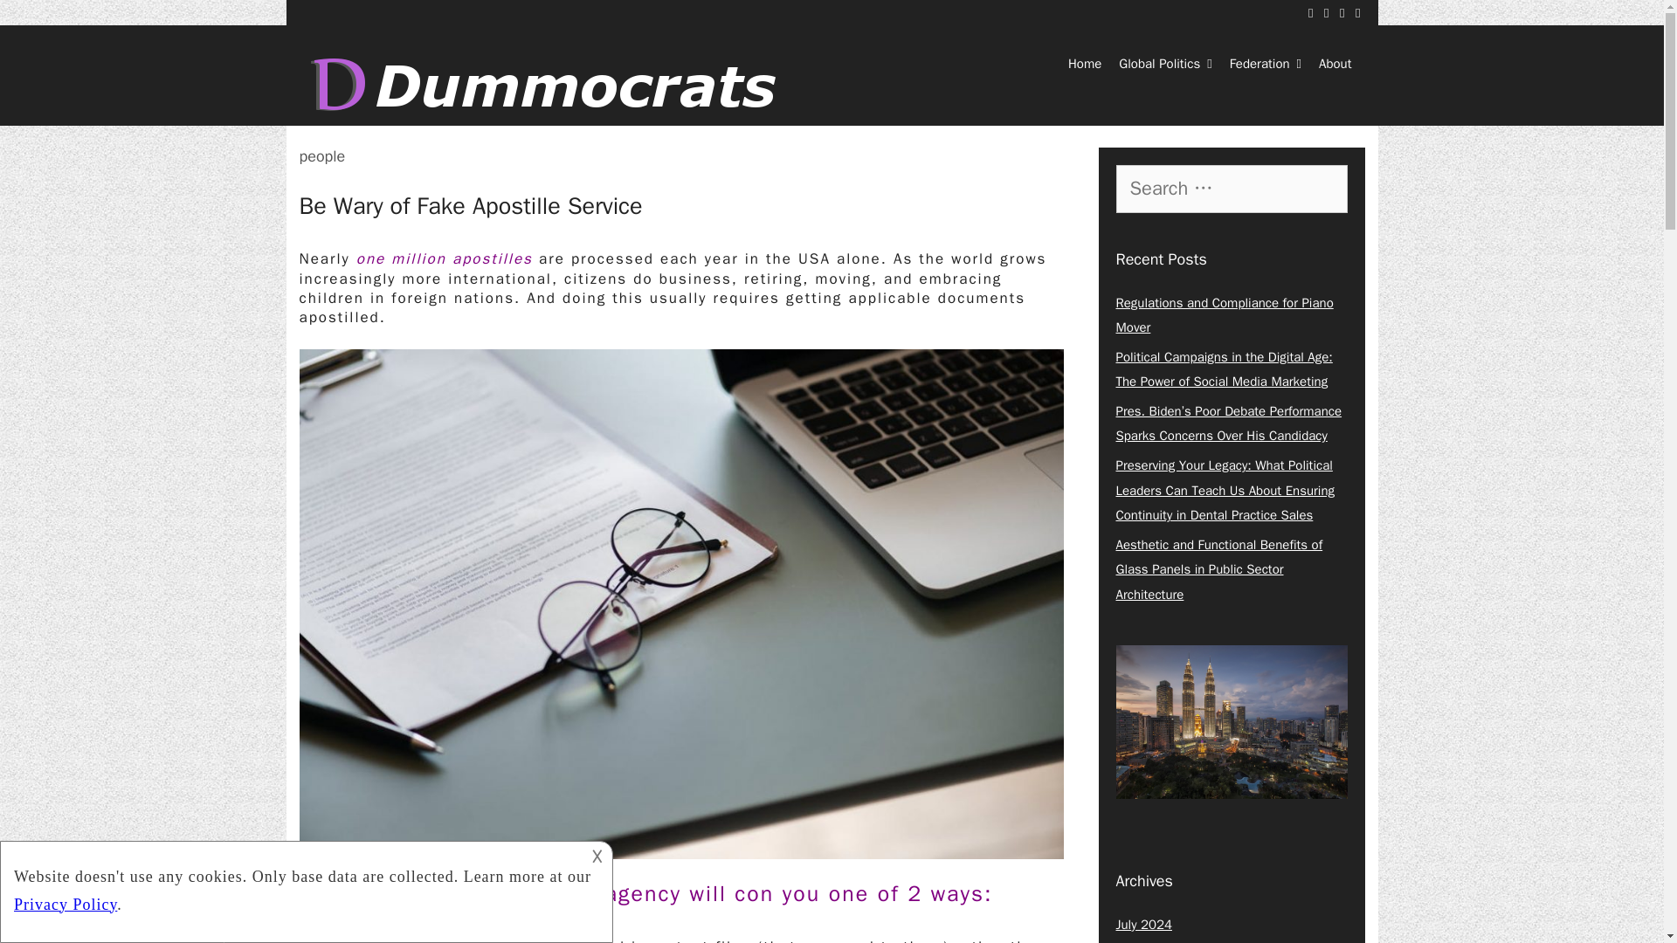  I want to click on Federation, so click(1265, 63).